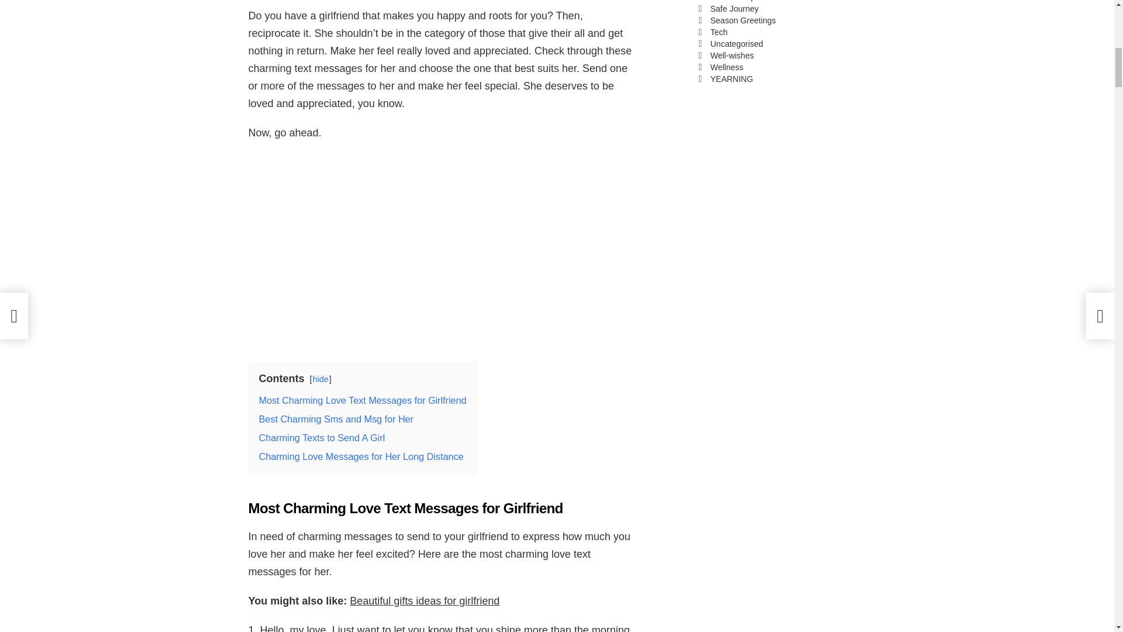 This screenshot has height=632, width=1123. What do you see at coordinates (361, 400) in the screenshot?
I see `Most Charming Love Text Messages for Girlfriend` at bounding box center [361, 400].